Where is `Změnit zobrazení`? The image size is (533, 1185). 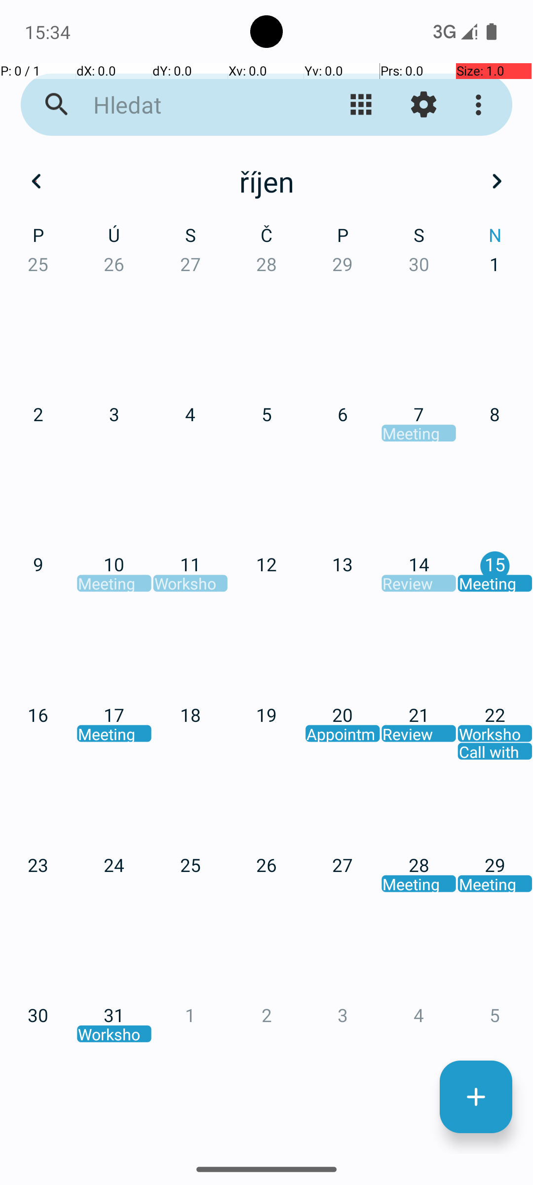
Změnit zobrazení is located at coordinates (361, 105).